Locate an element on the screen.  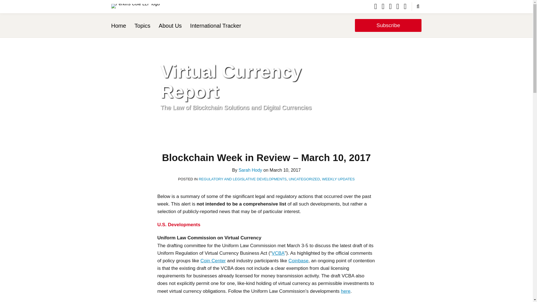
Sarah Hody is located at coordinates (250, 170).